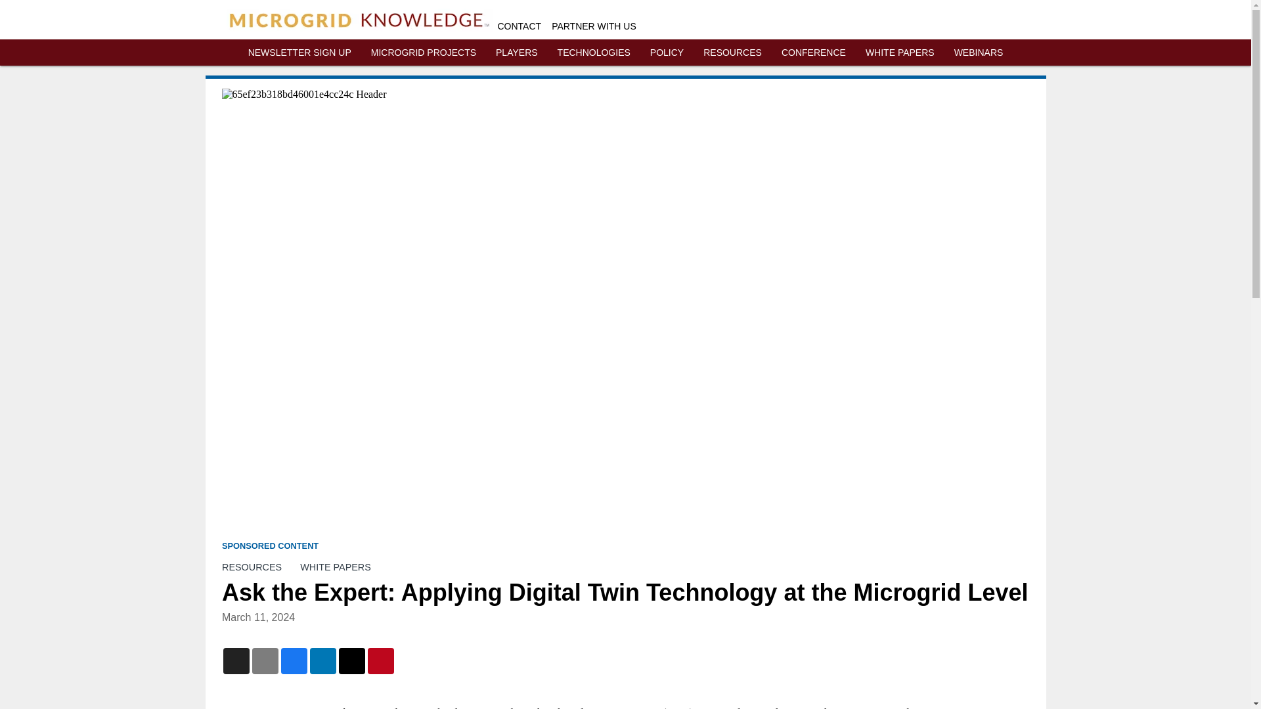 The width and height of the screenshot is (1261, 709). I want to click on RESOURCES, so click(251, 567).